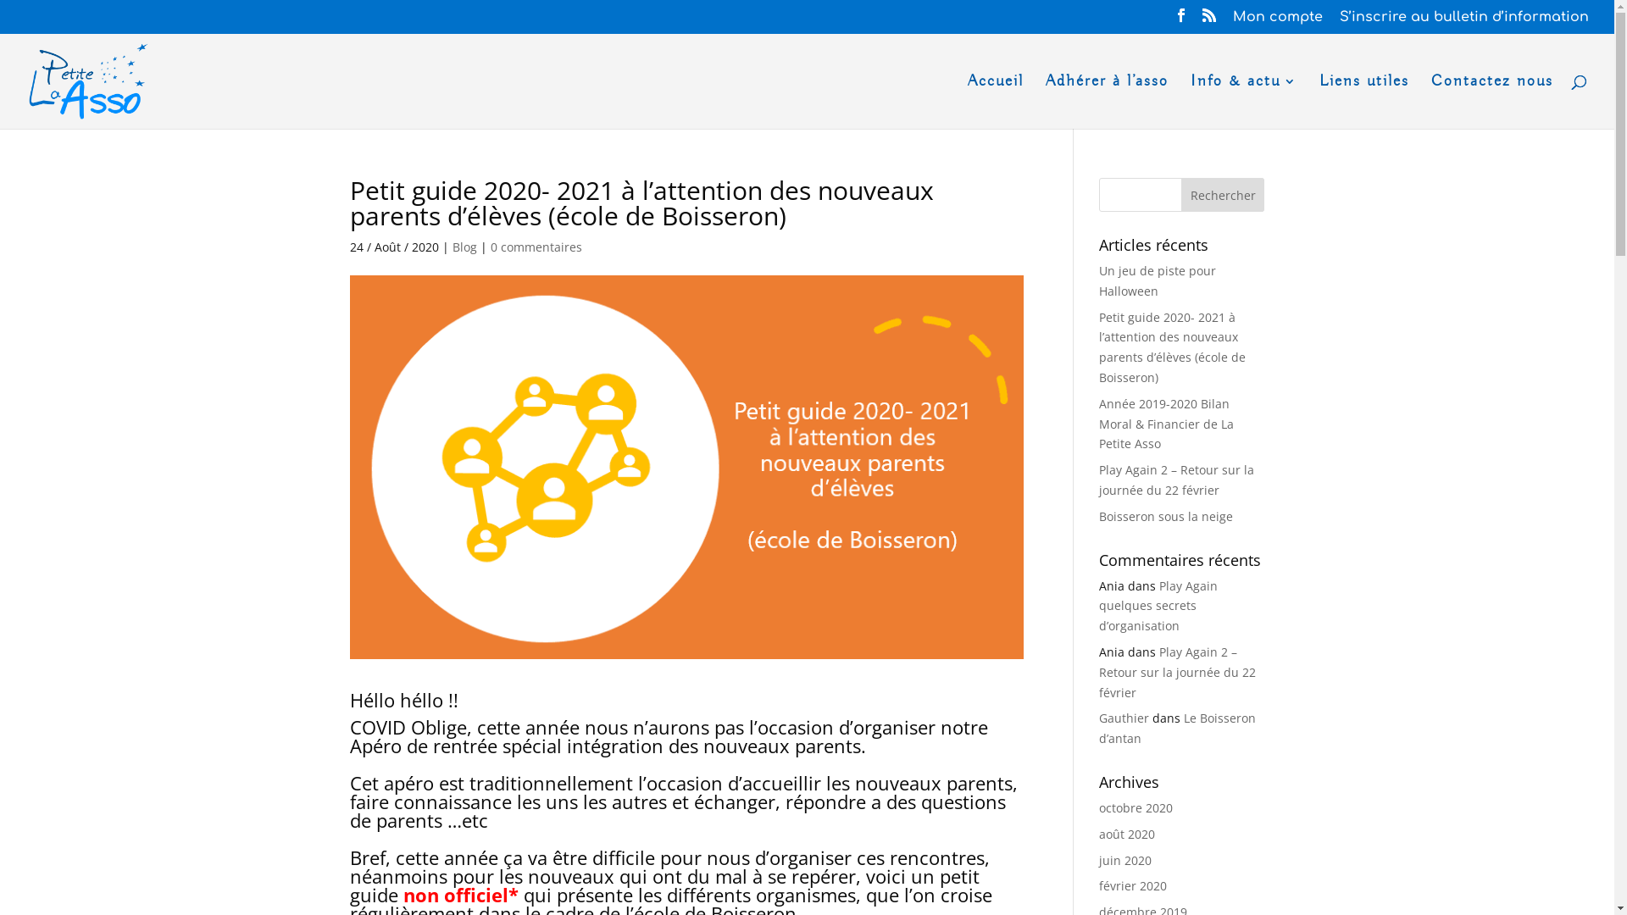 The height and width of the screenshot is (915, 1627). What do you see at coordinates (1125, 861) in the screenshot?
I see `juin 2020` at bounding box center [1125, 861].